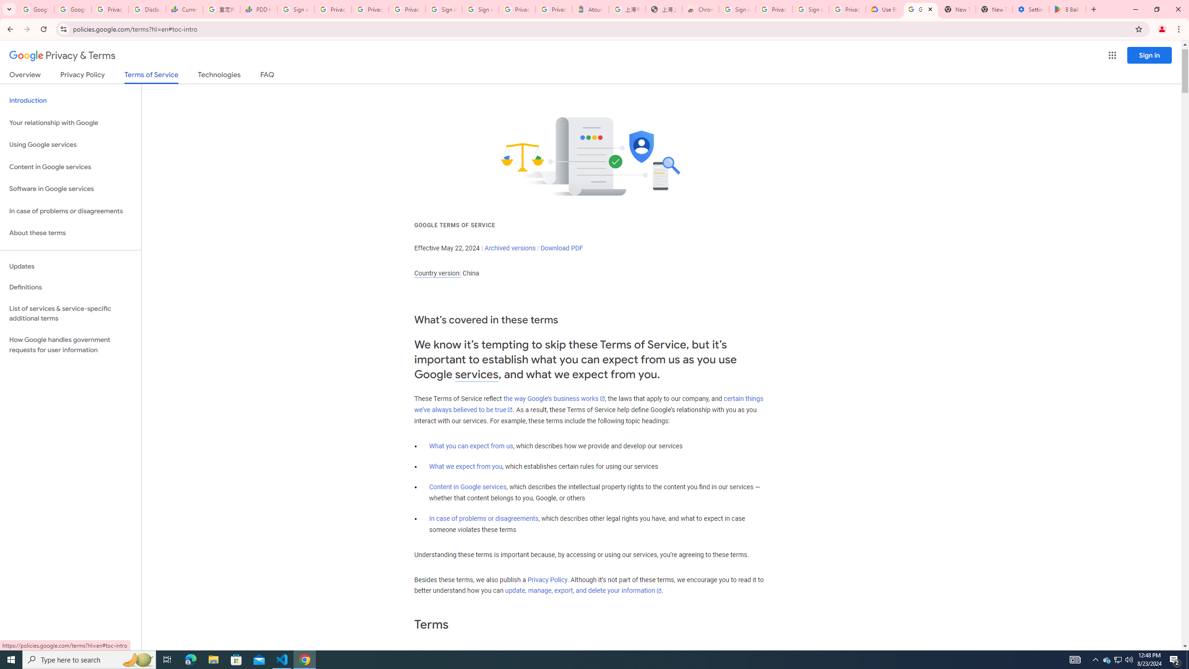  What do you see at coordinates (583, 591) in the screenshot?
I see `update, manage, export, and delete your information` at bounding box center [583, 591].